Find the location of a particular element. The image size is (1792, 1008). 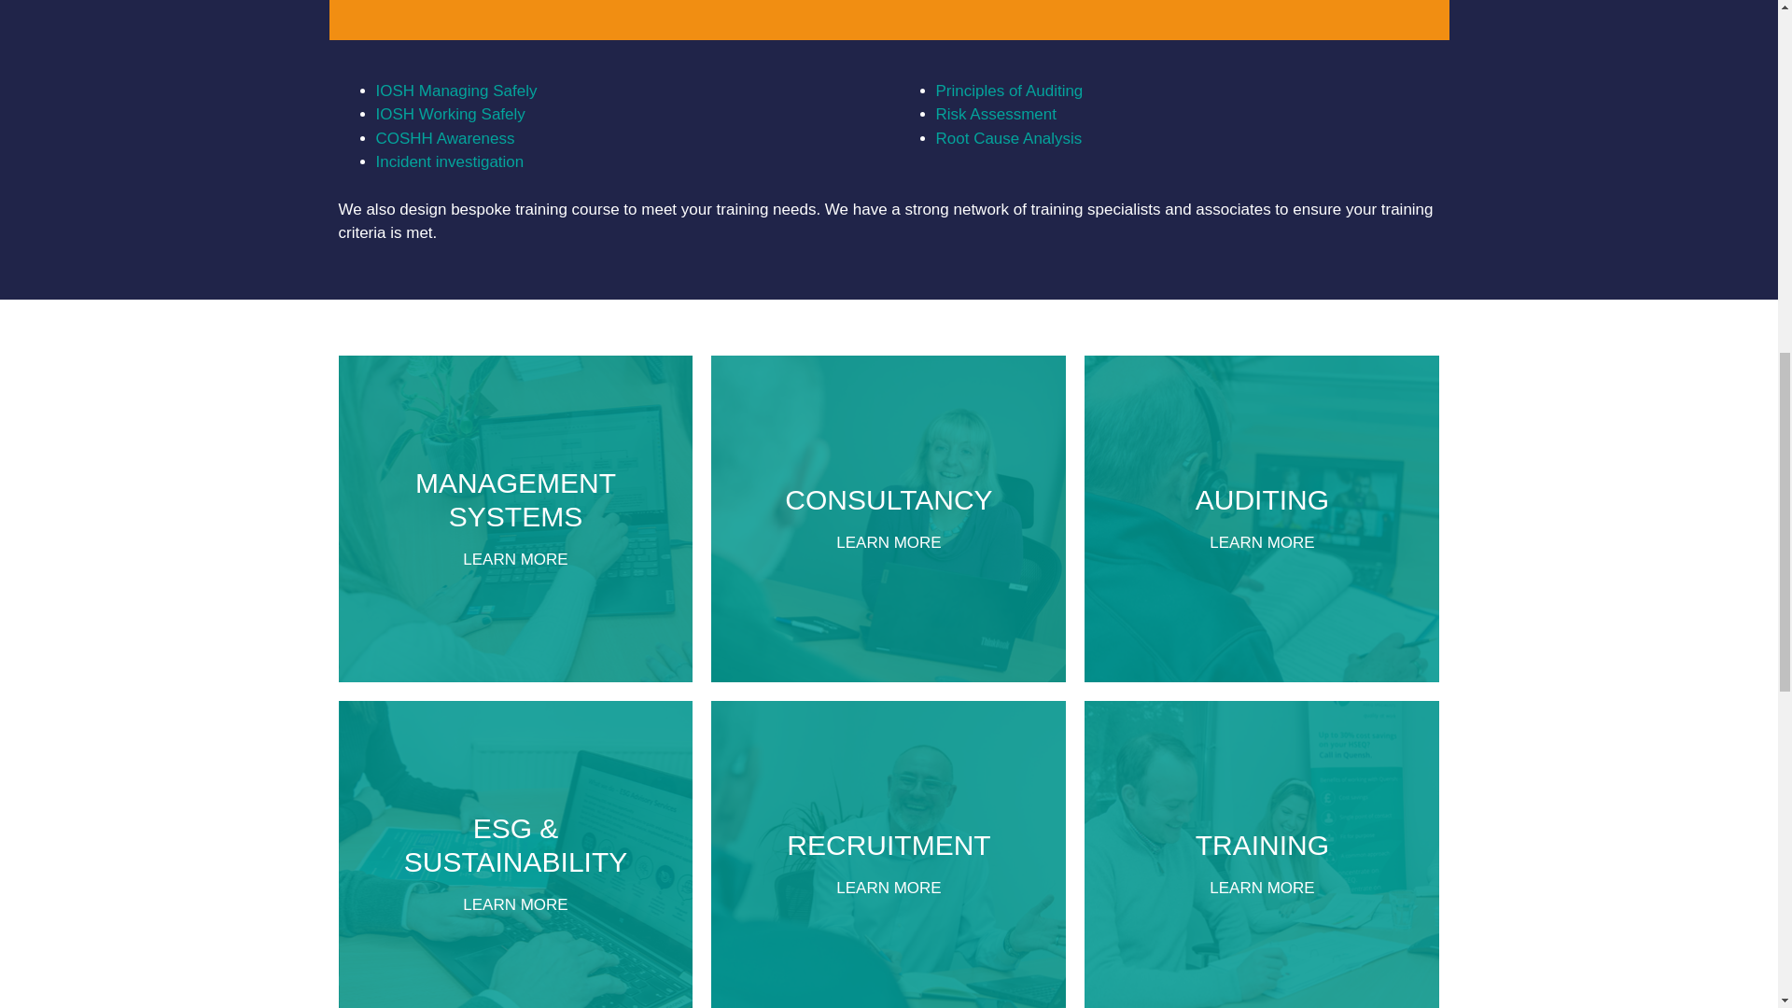

Principles of Auditing is located at coordinates (1261, 519).